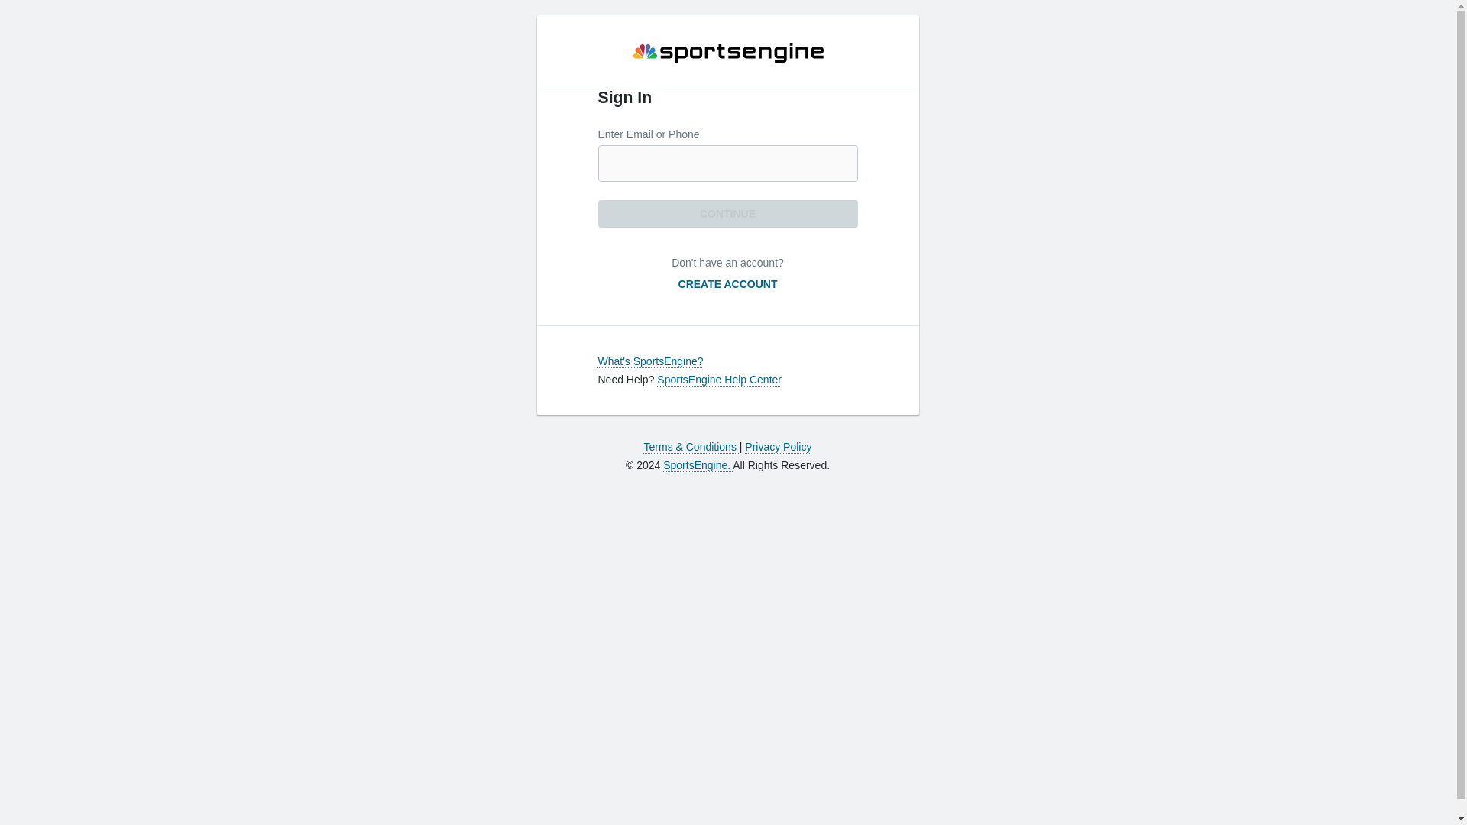 The width and height of the screenshot is (1467, 825). I want to click on SportsEngine., so click(697, 464).